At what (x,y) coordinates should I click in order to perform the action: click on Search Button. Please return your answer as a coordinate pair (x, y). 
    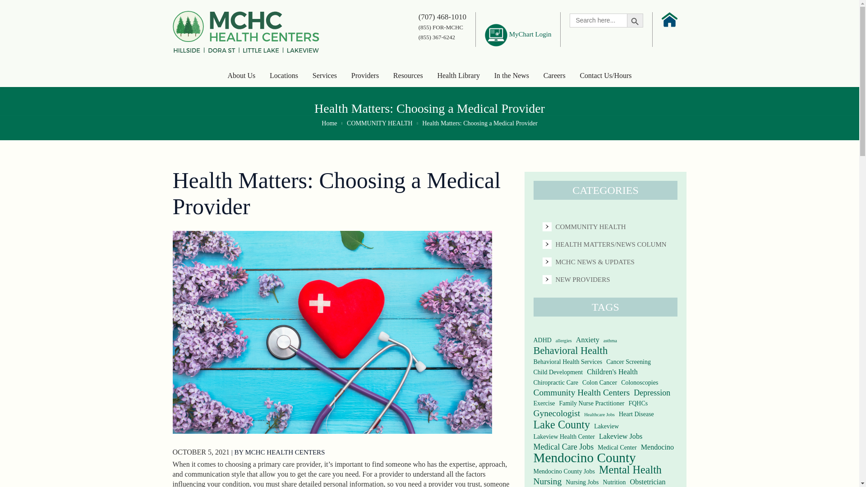
    Looking at the image, I should click on (635, 20).